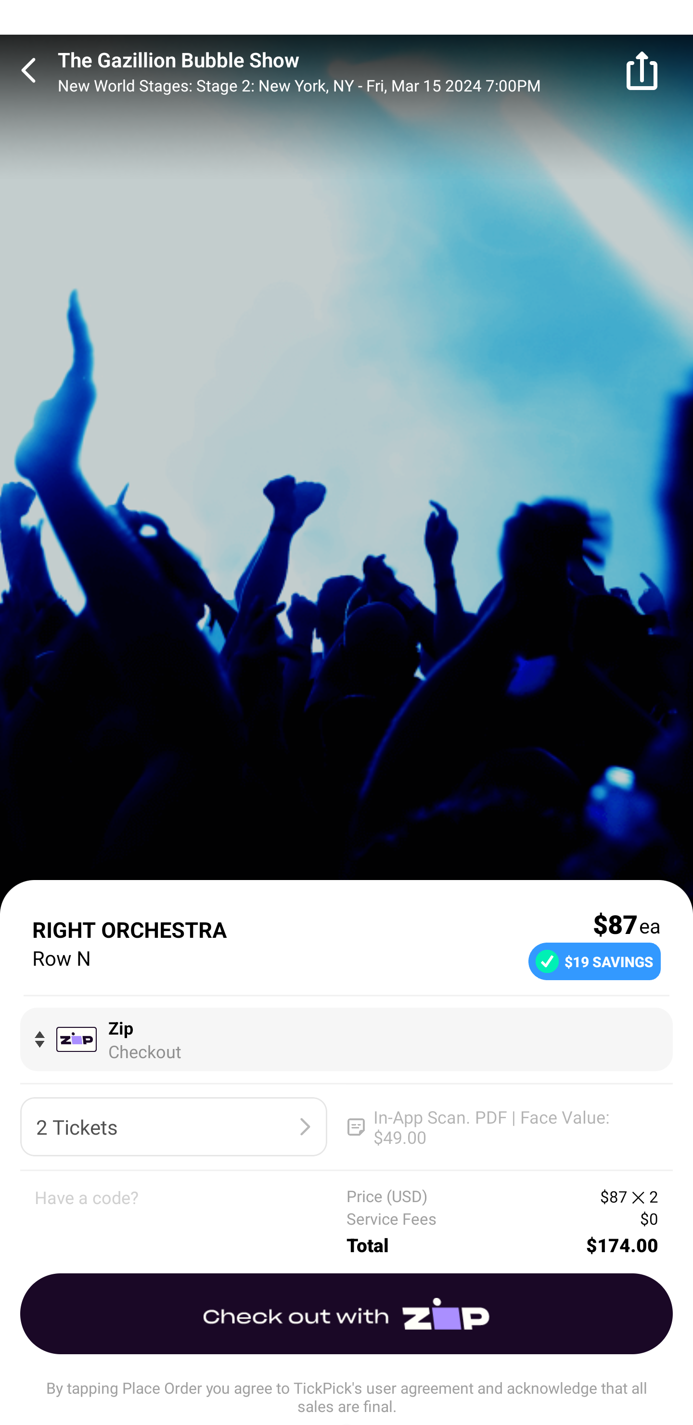 This screenshot has height=1425, width=693. What do you see at coordinates (173, 1127) in the screenshot?
I see `2 Tickets` at bounding box center [173, 1127].